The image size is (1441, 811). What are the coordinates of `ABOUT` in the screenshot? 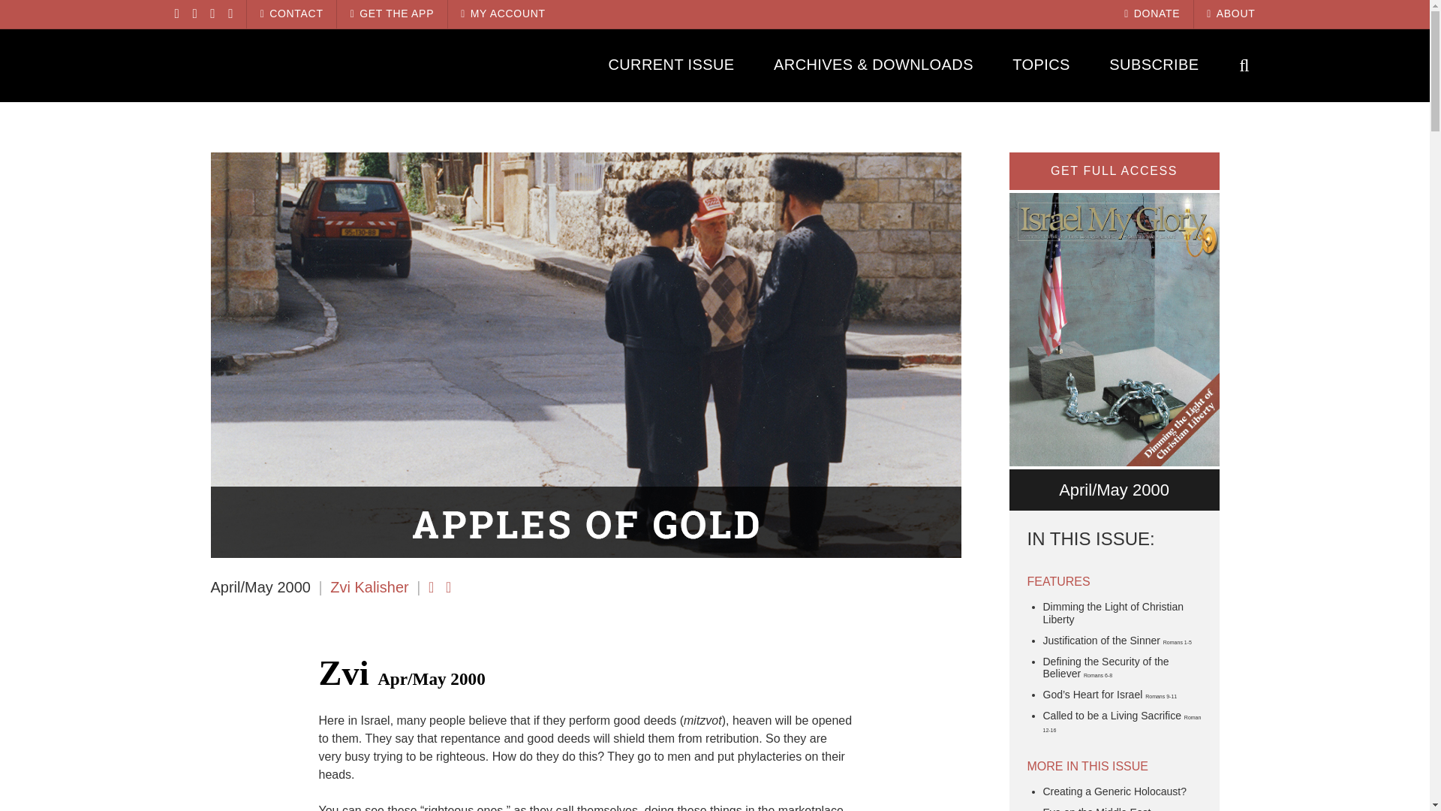 It's located at (1231, 14).